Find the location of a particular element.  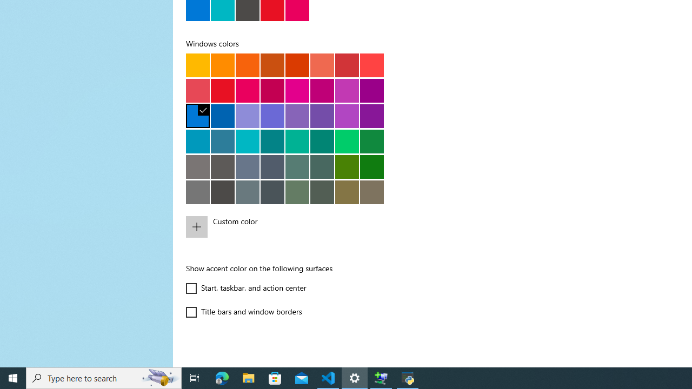

Steel blue is located at coordinates (248, 166).